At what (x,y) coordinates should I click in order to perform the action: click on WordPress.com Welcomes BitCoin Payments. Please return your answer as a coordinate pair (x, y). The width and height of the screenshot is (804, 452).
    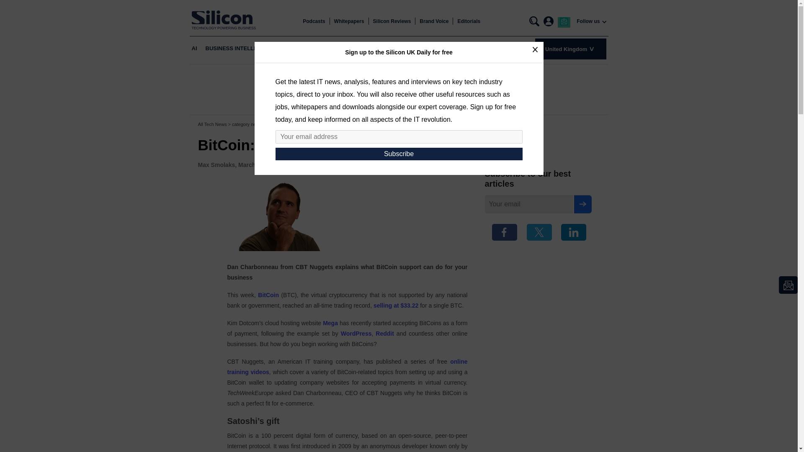
    Looking at the image, I should click on (356, 333).